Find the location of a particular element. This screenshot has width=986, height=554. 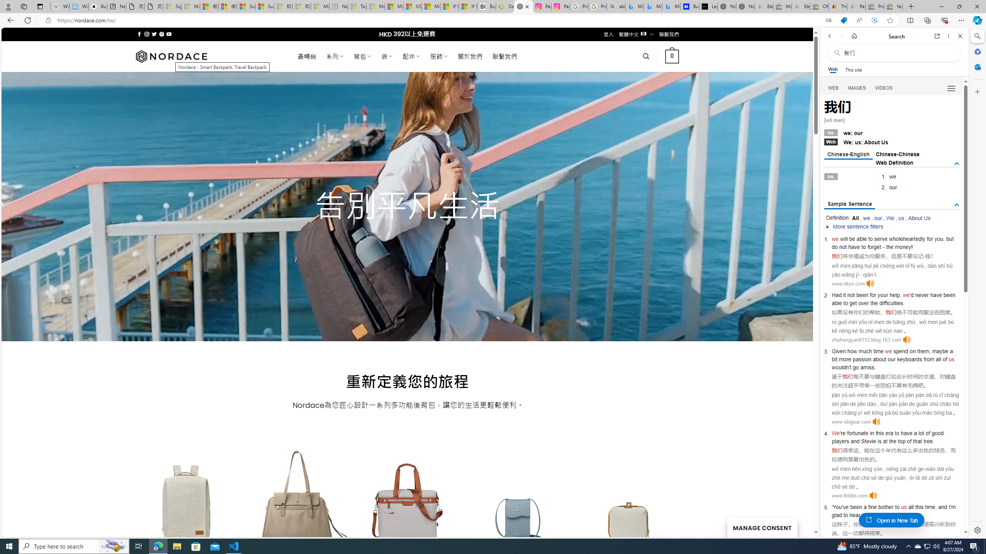

keyboards is located at coordinates (909, 359).